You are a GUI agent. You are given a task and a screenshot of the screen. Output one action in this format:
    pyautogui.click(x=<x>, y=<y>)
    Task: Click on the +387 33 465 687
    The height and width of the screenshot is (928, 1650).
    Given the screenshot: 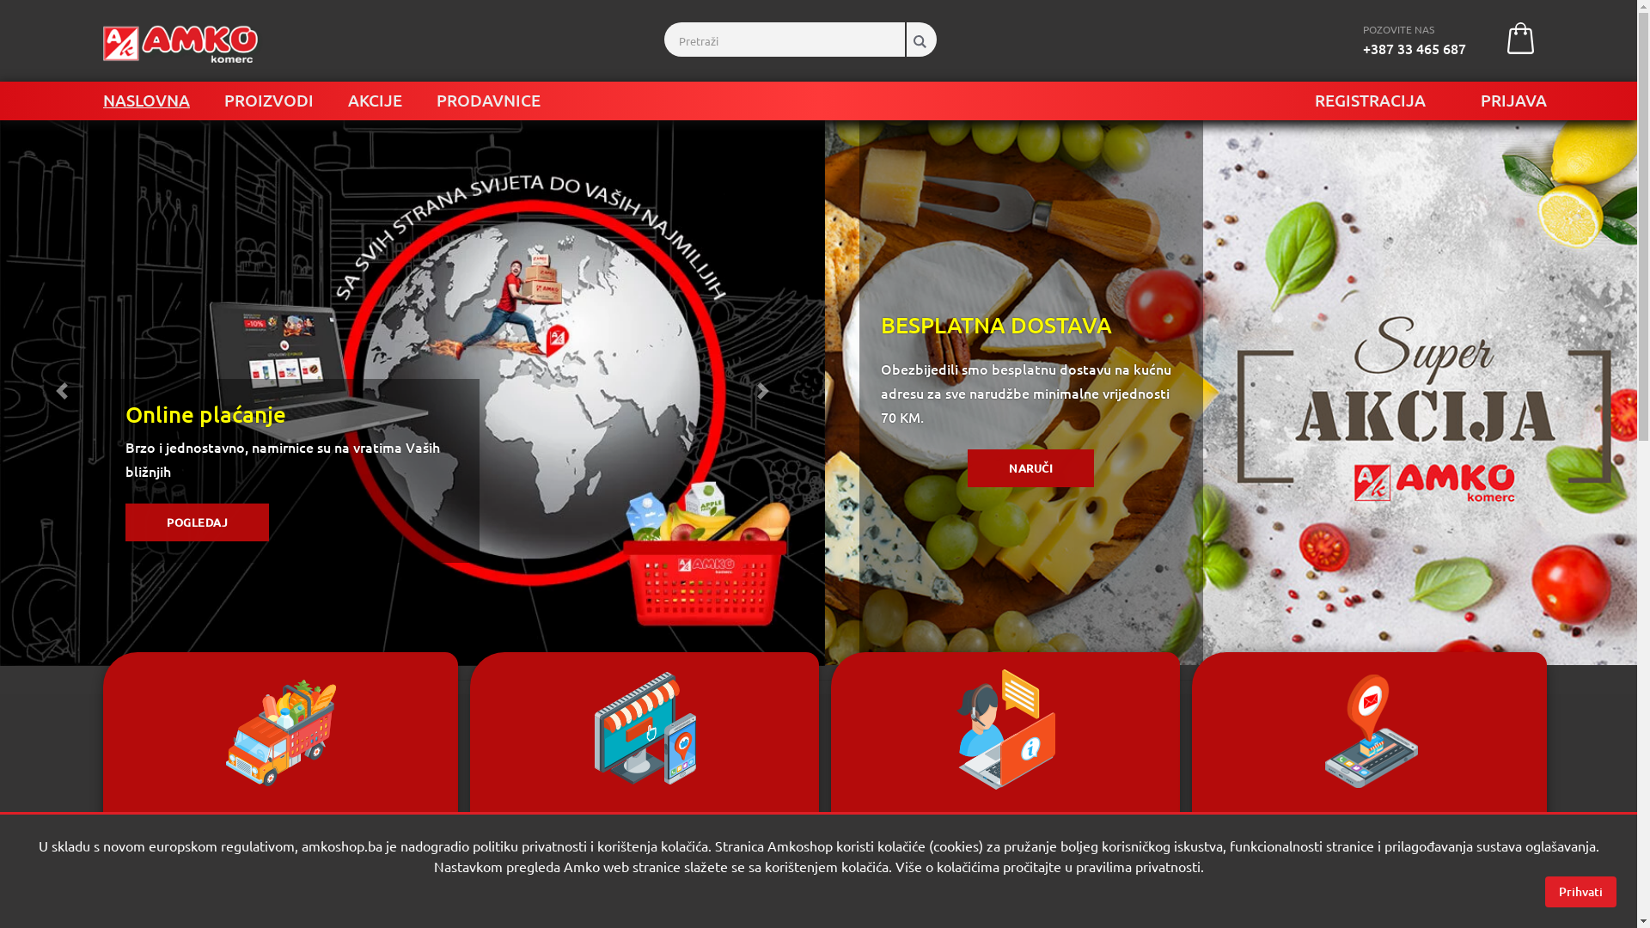 What is the action you would take?
    pyautogui.click(x=1415, y=48)
    